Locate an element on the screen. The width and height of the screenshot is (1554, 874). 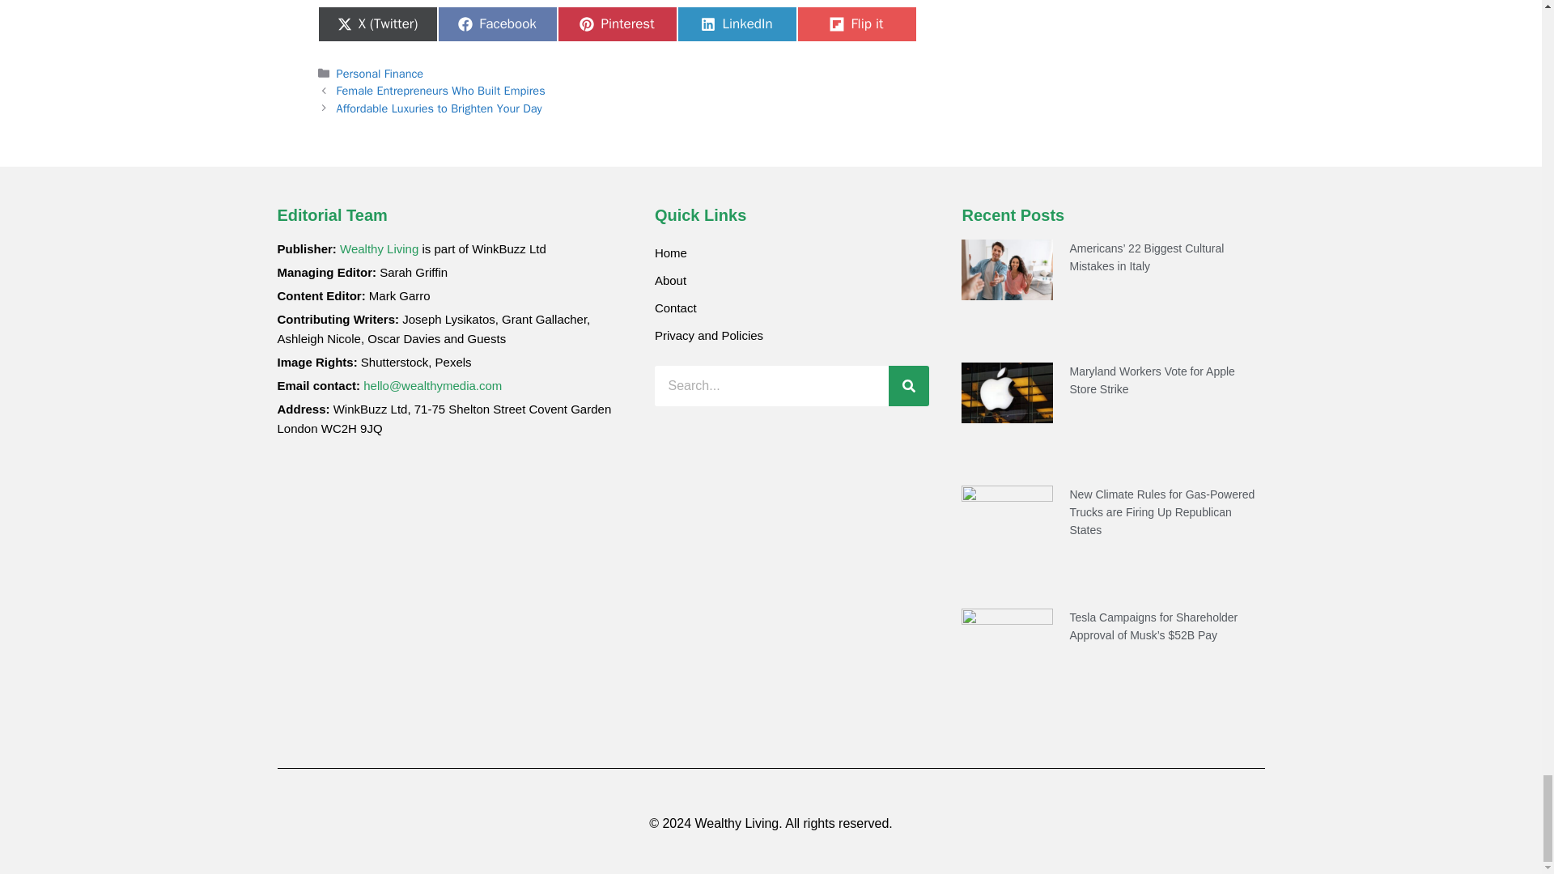
Home is located at coordinates (792, 252).